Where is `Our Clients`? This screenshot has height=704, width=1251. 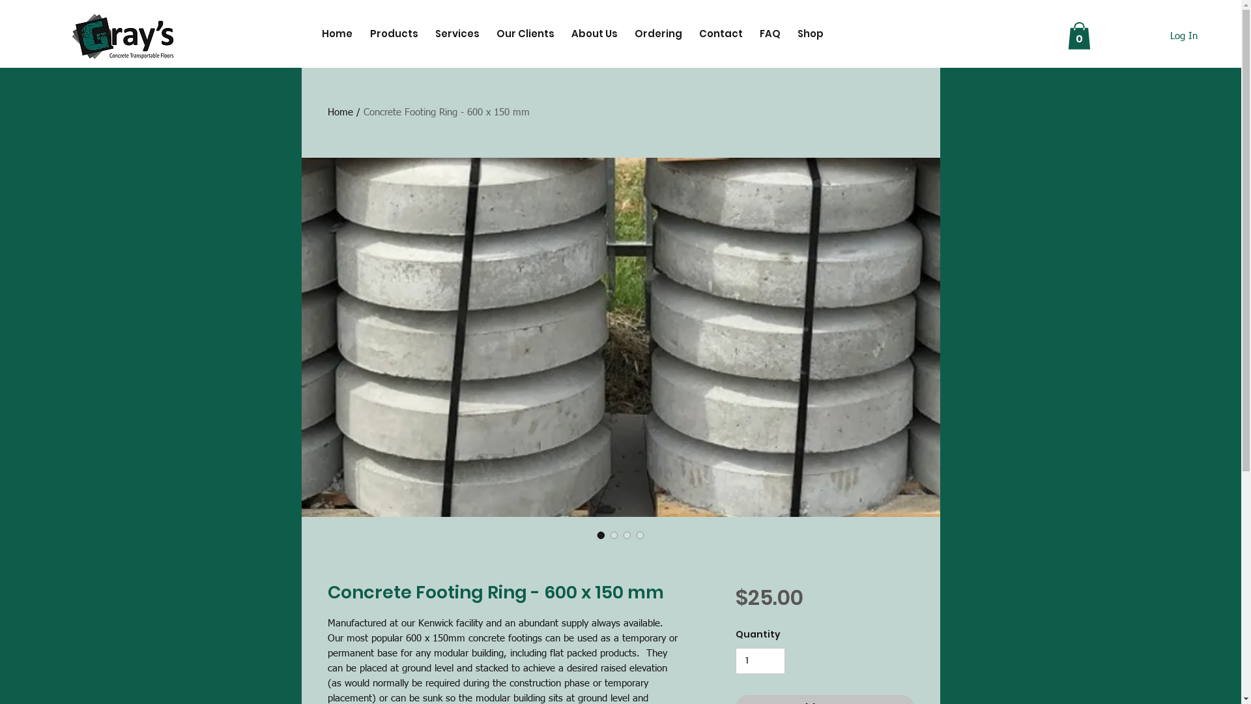 Our Clients is located at coordinates (524, 34).